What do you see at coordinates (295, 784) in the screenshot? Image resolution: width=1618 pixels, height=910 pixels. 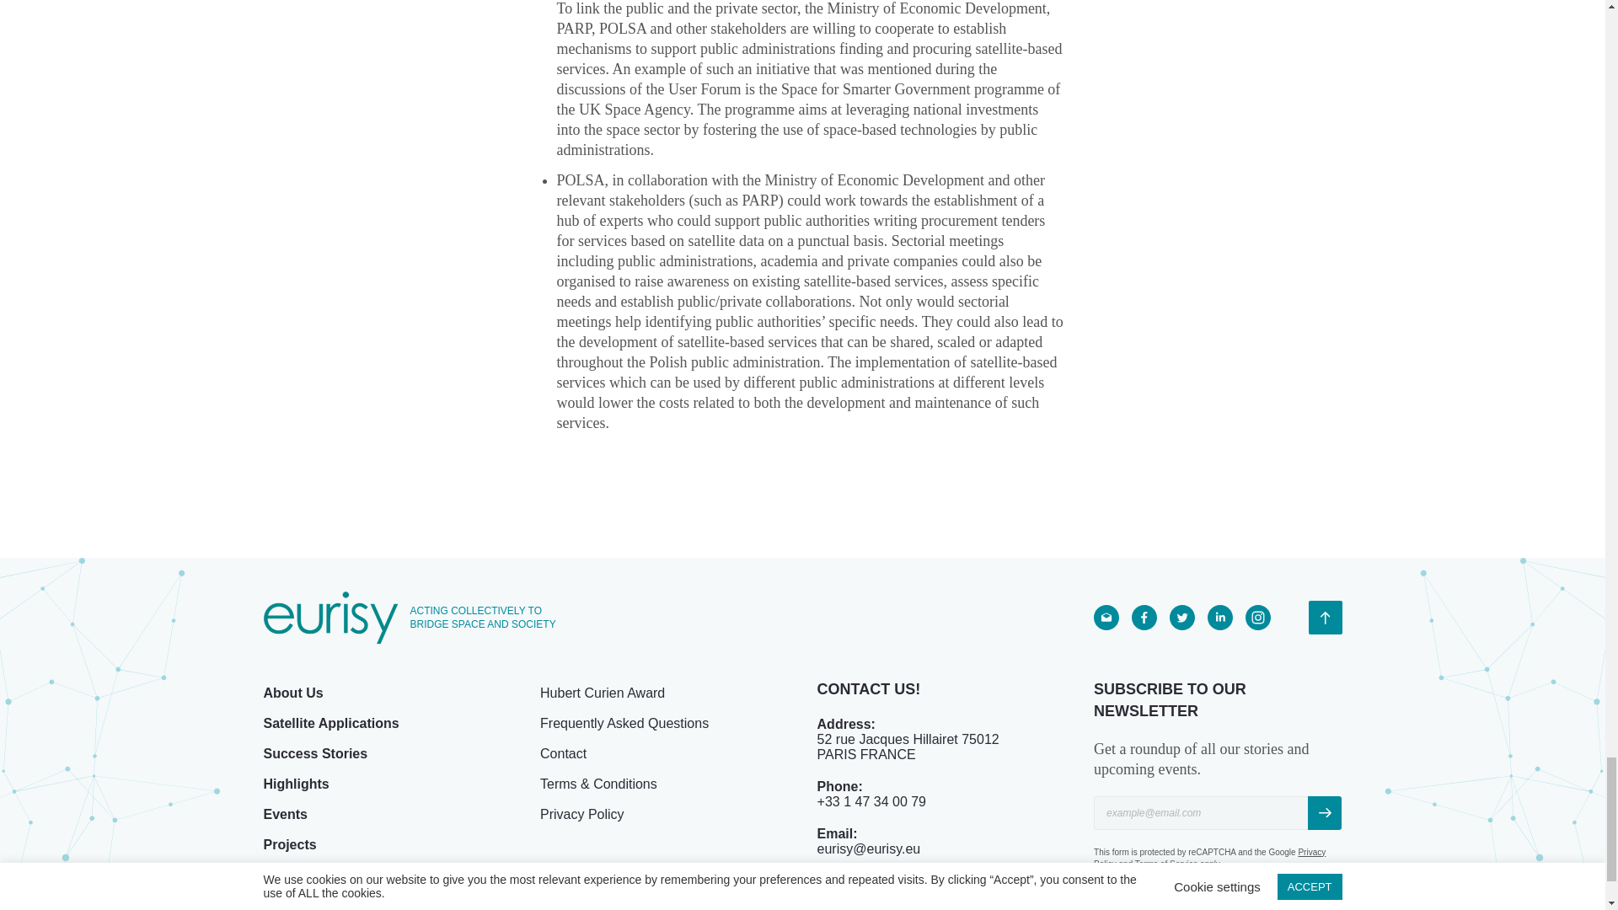 I see `Highlights` at bounding box center [295, 784].